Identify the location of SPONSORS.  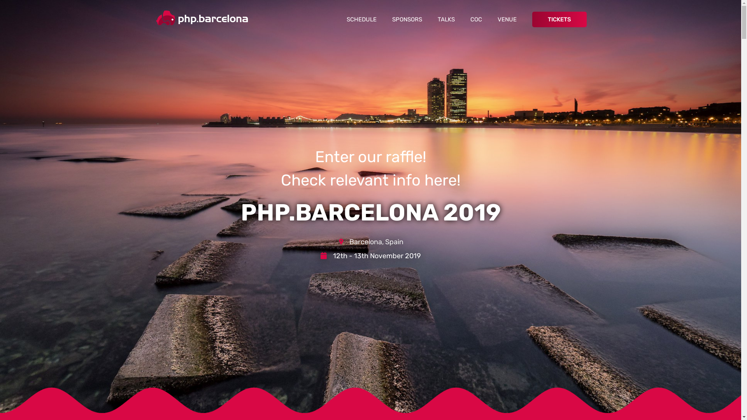
(407, 19).